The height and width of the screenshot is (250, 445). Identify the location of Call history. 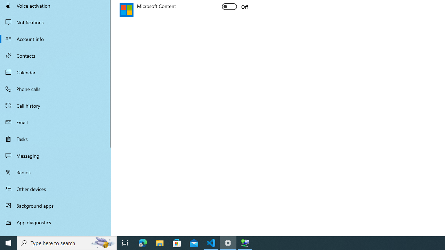
(56, 106).